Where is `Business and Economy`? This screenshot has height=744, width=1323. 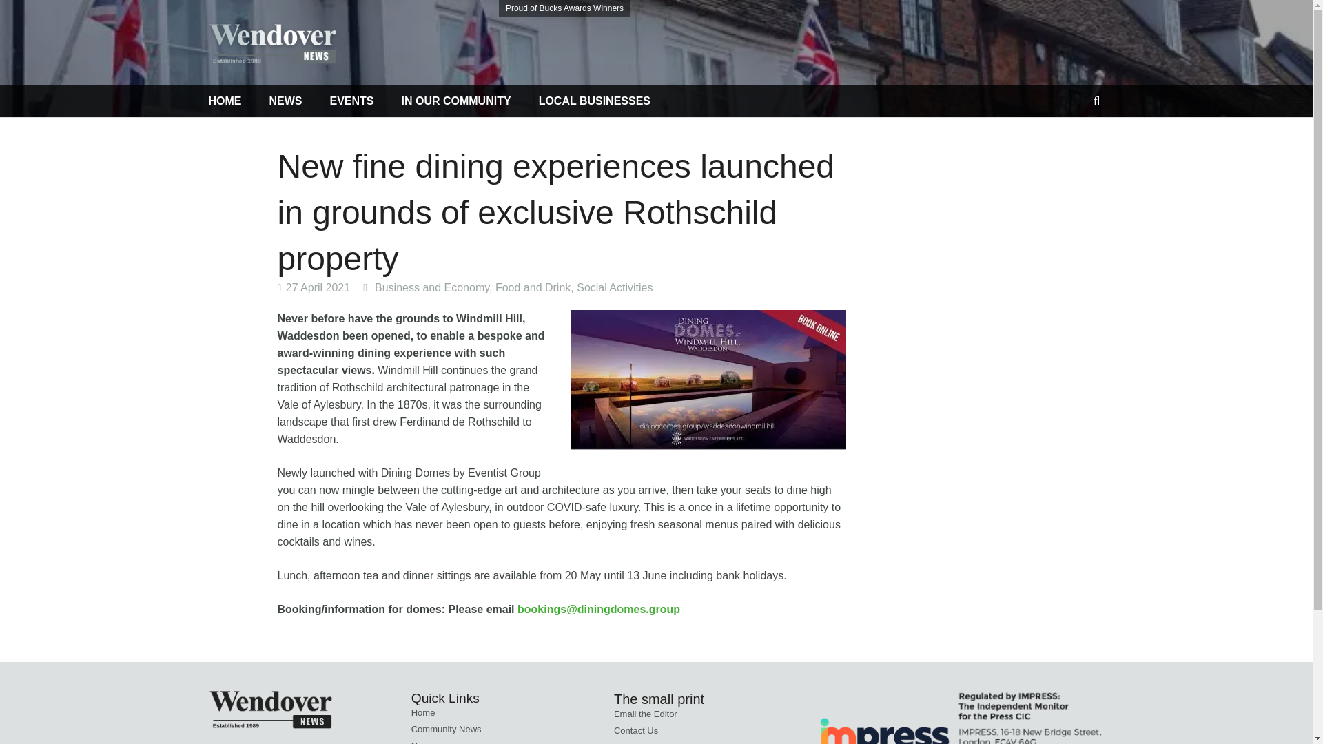 Business and Economy is located at coordinates (431, 287).